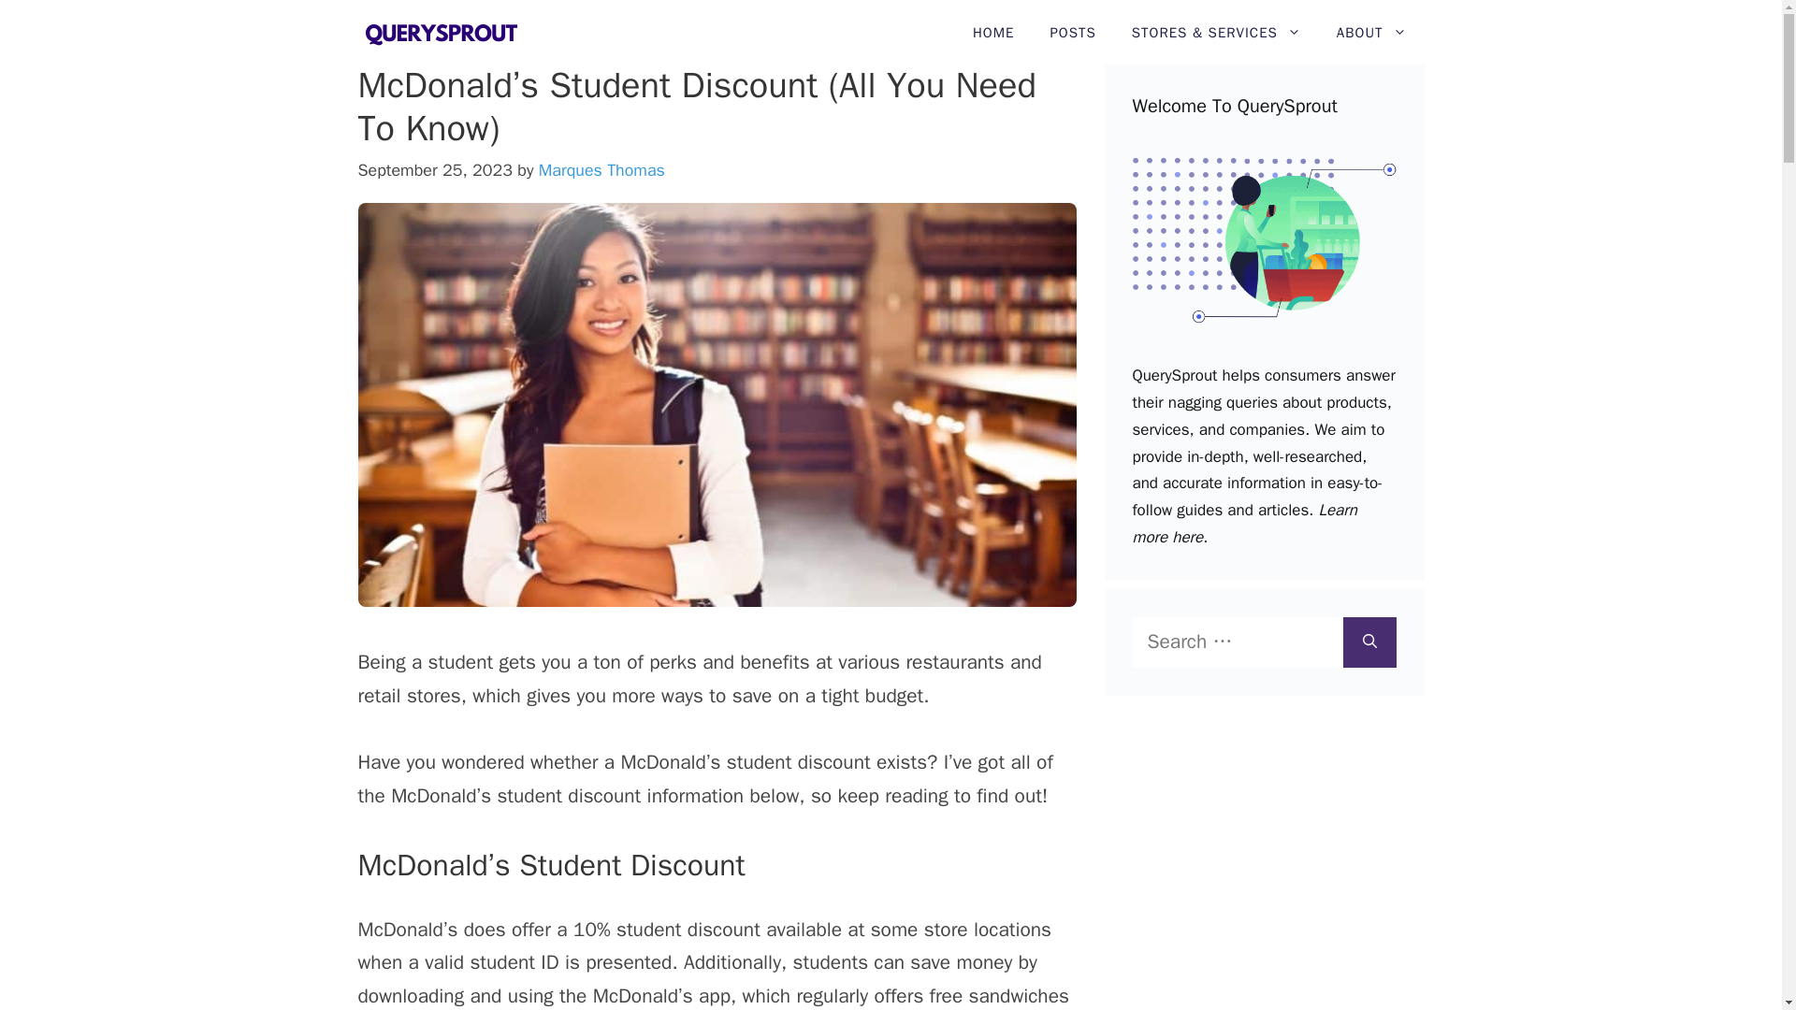 The image size is (1796, 1010). What do you see at coordinates (1371, 33) in the screenshot?
I see `ABOUT` at bounding box center [1371, 33].